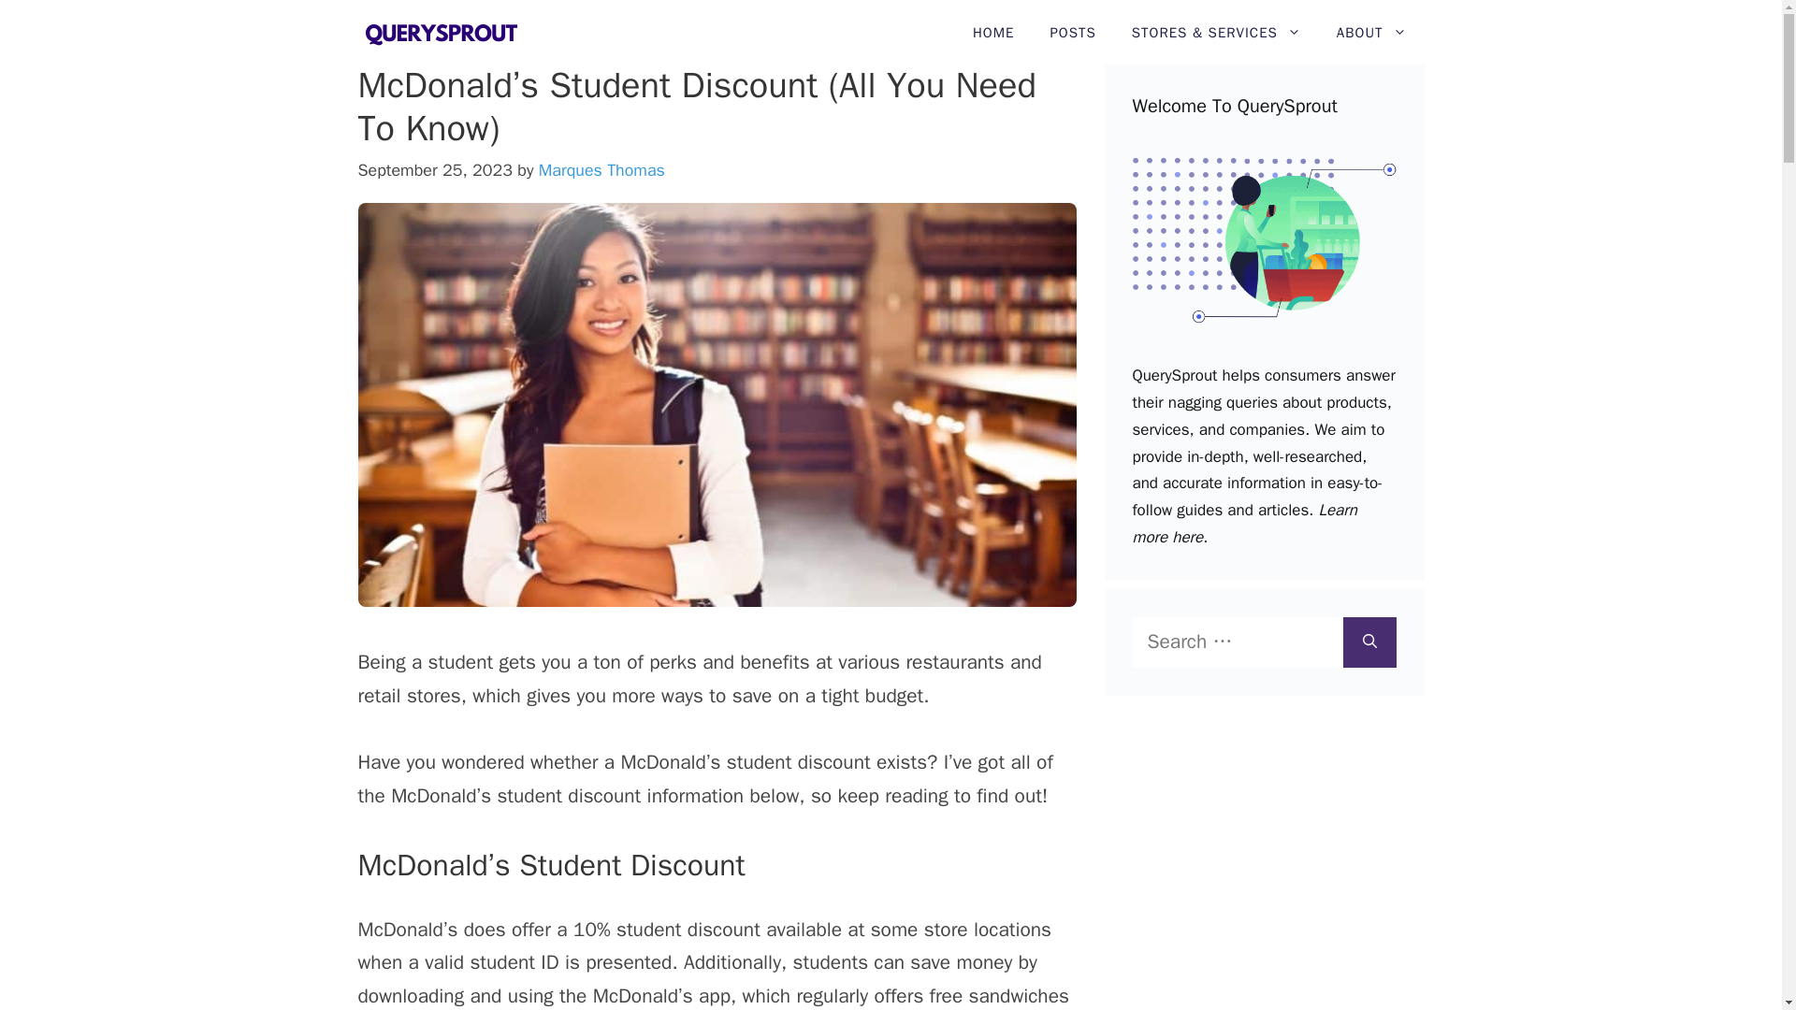 The image size is (1796, 1010). What do you see at coordinates (1371, 33) in the screenshot?
I see `ABOUT` at bounding box center [1371, 33].